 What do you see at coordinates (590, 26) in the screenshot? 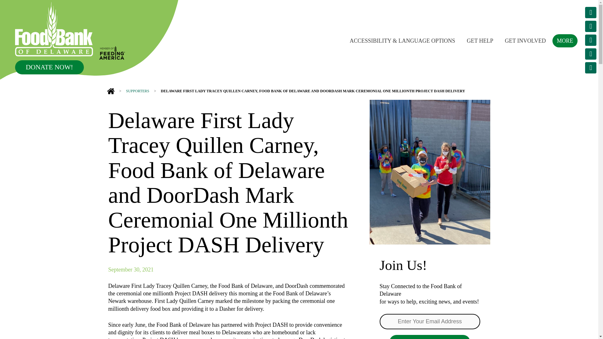
I see `Go To Instagram` at bounding box center [590, 26].